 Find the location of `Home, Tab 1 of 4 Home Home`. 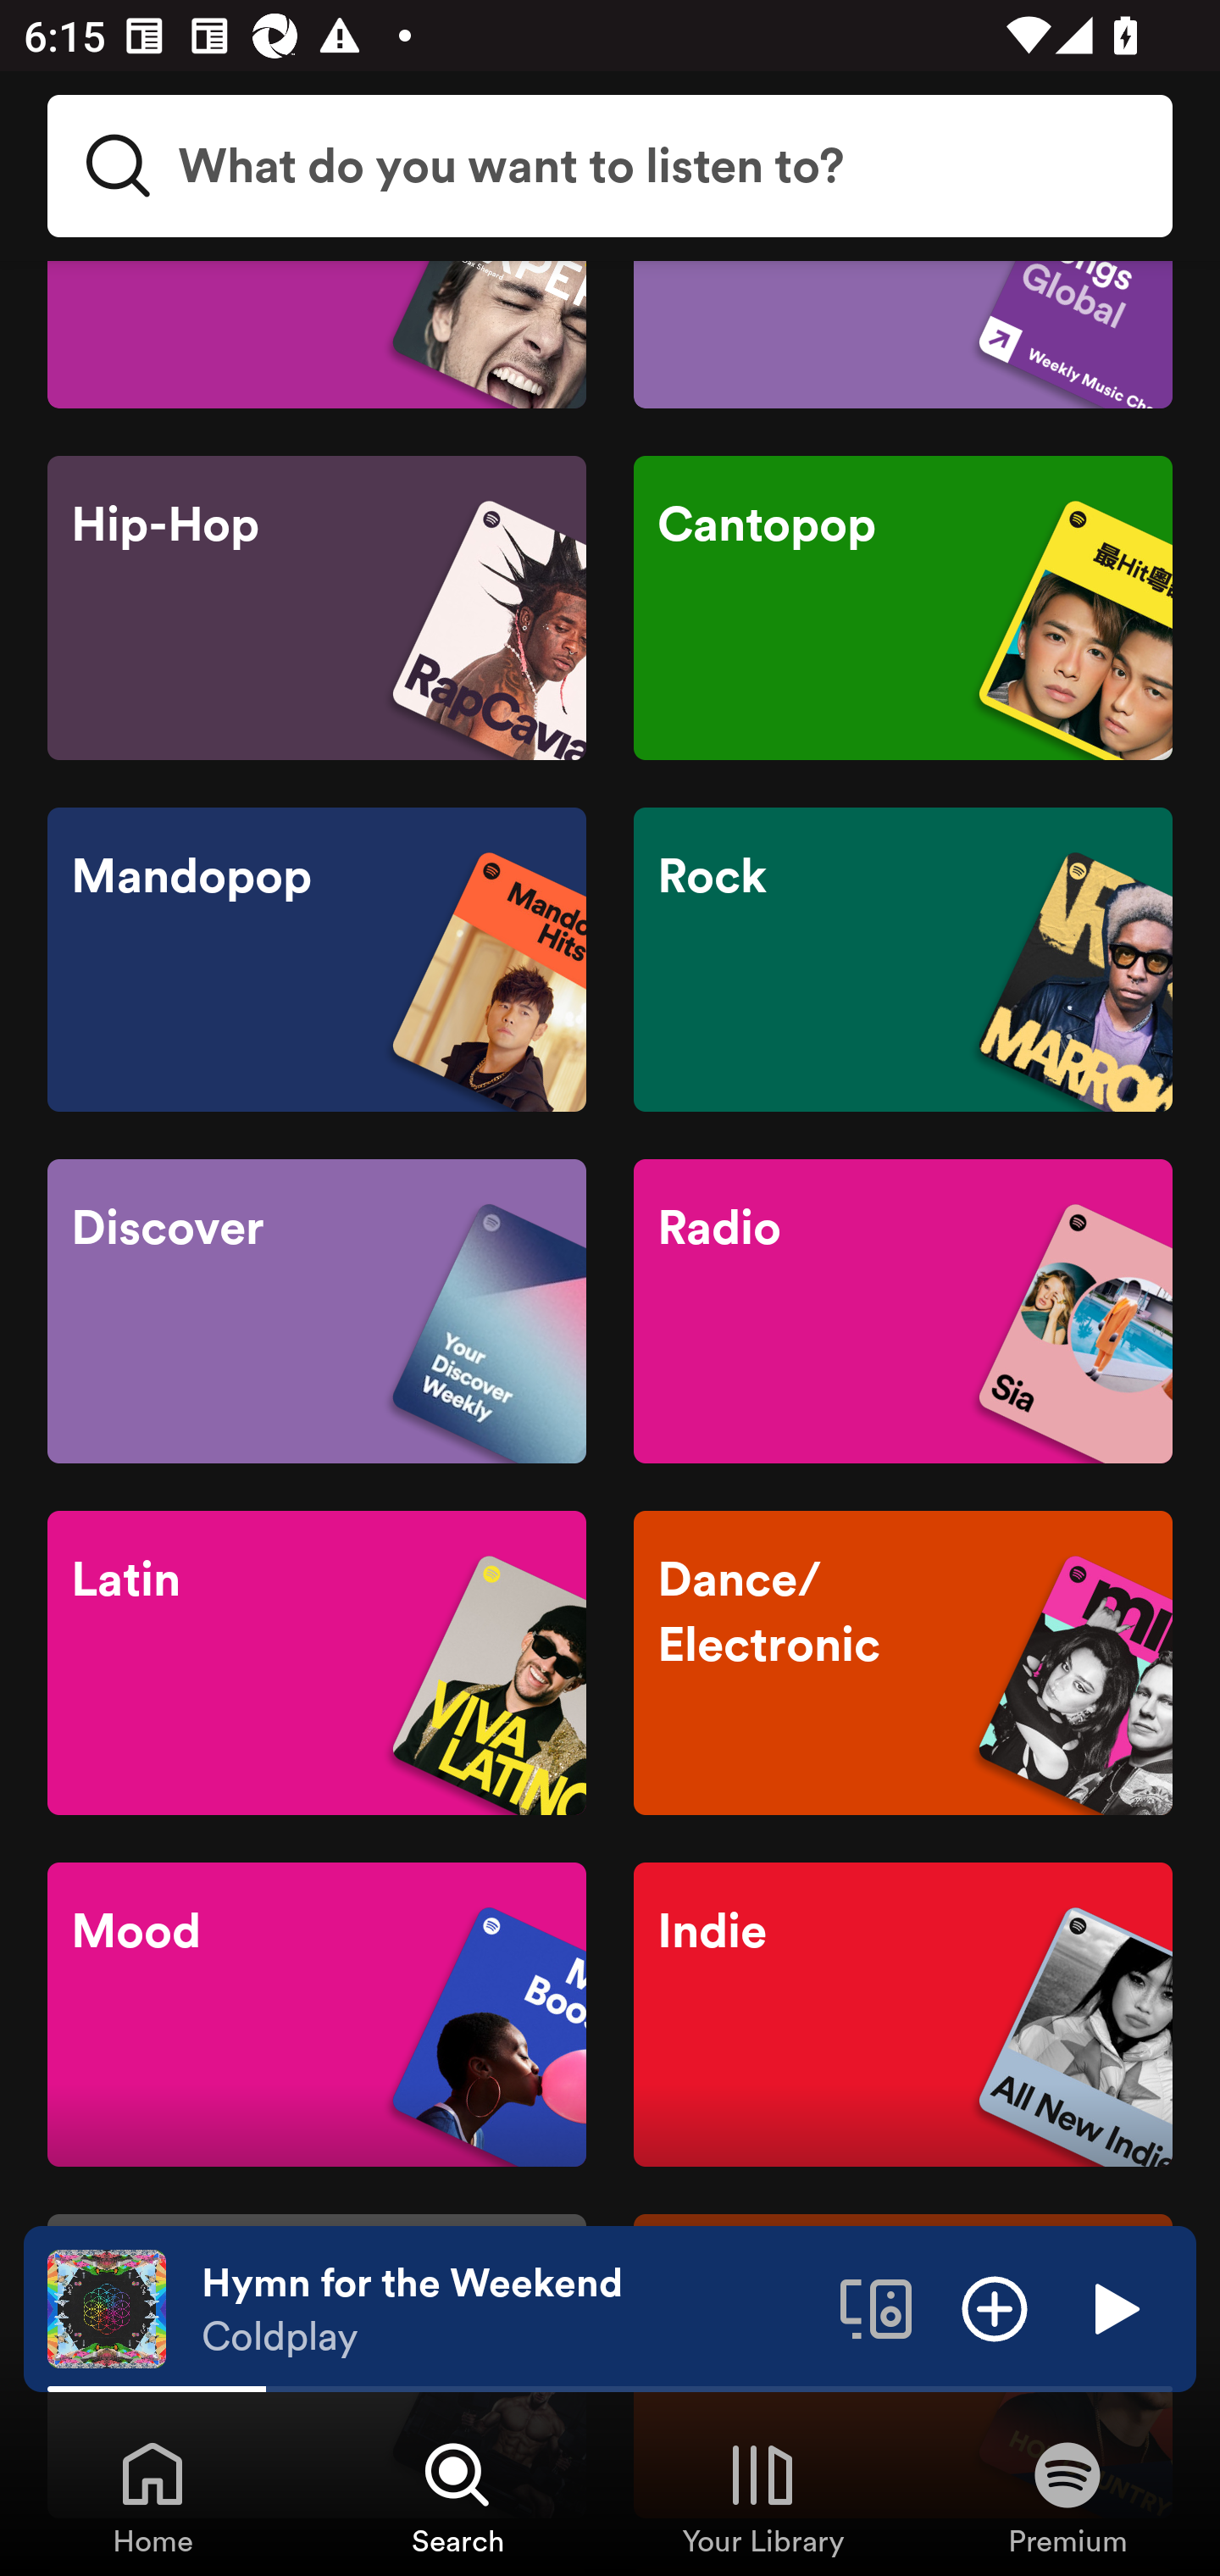

Home, Tab 1 of 4 Home Home is located at coordinates (152, 2496).